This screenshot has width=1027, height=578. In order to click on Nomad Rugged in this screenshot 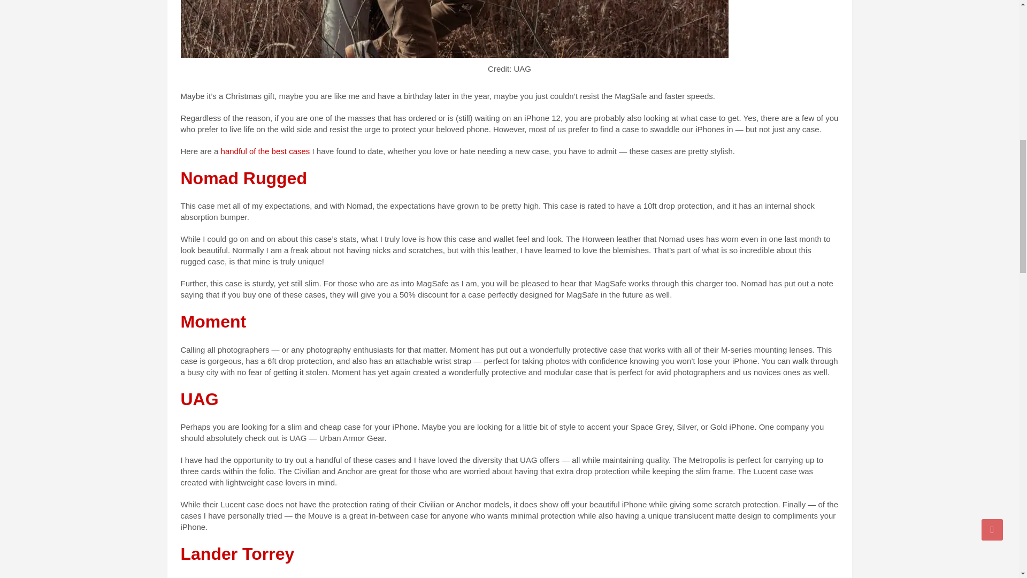, I will do `click(244, 178)`.